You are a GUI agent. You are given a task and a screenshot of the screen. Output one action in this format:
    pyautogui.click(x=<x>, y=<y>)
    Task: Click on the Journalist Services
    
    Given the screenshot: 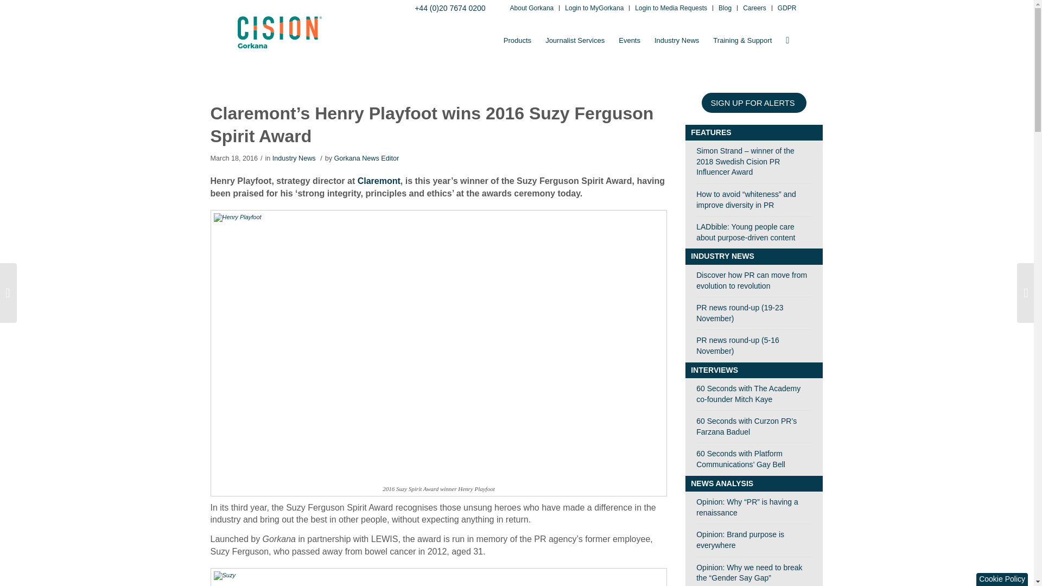 What is the action you would take?
    pyautogui.click(x=575, y=40)
    